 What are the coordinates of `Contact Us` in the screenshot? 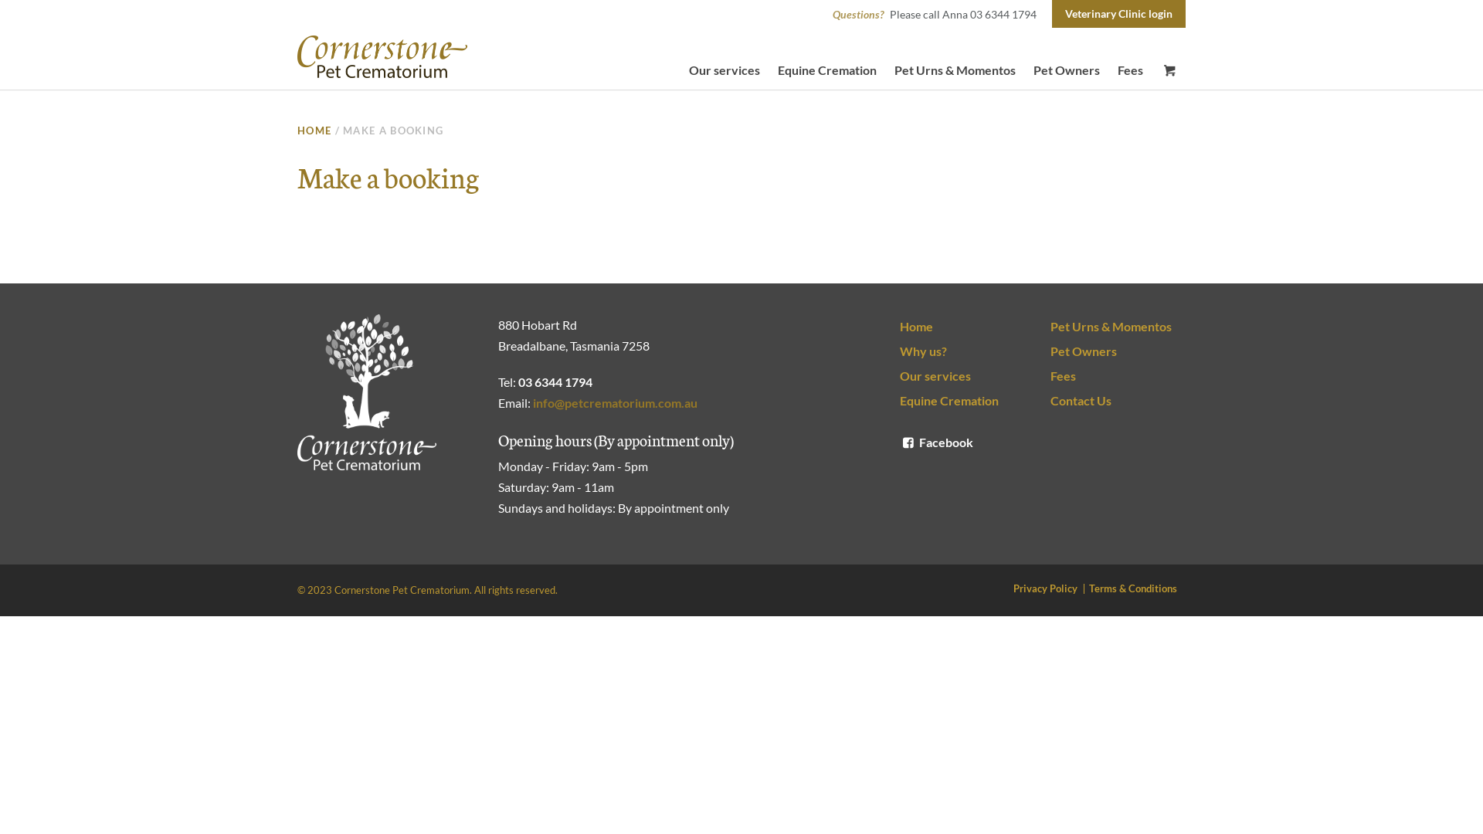 It's located at (1118, 401).